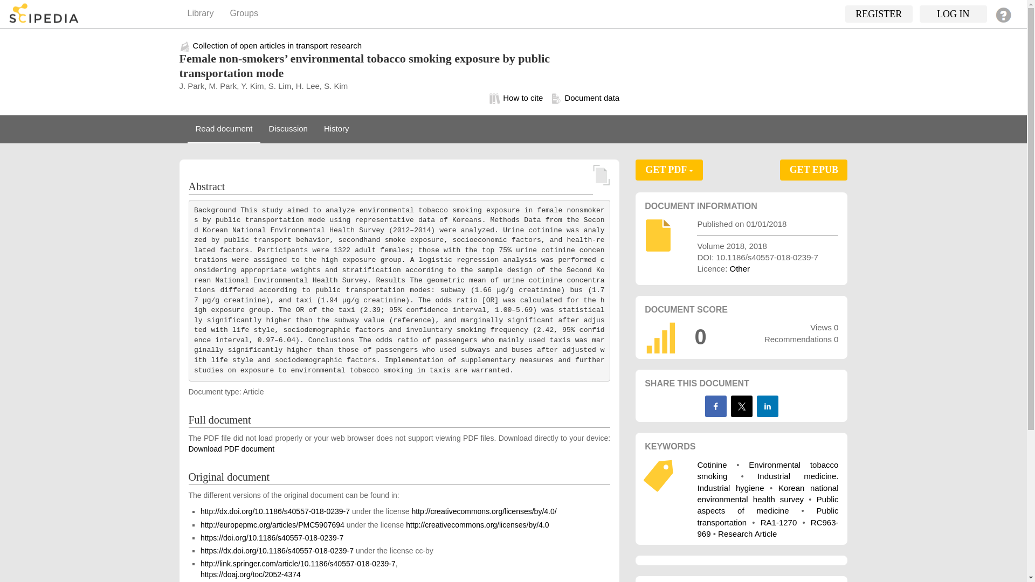 The height and width of the screenshot is (582, 1035). Describe the element at coordinates (224, 129) in the screenshot. I see `Read document` at that location.